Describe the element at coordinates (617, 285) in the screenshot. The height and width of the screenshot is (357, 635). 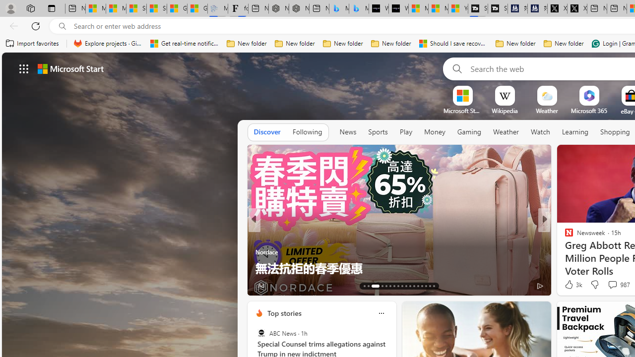
I see `View comments 22 Comment` at that location.